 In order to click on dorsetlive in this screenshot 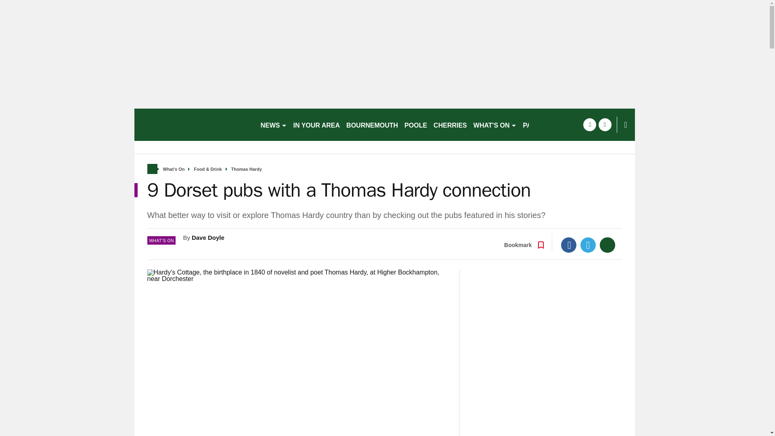, I will do `click(194, 124)`.